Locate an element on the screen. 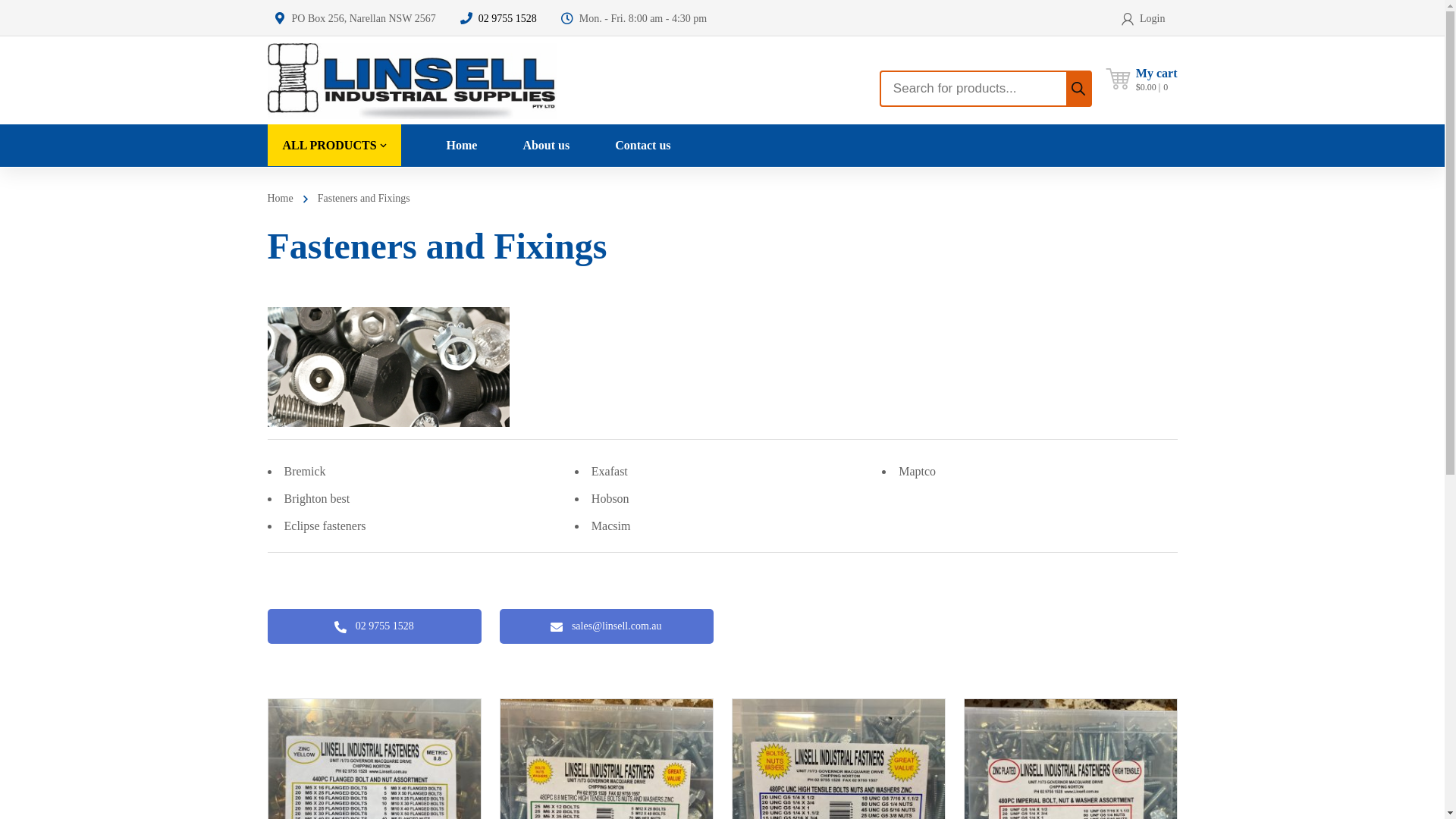  02 9755 1528 is located at coordinates (374, 626).